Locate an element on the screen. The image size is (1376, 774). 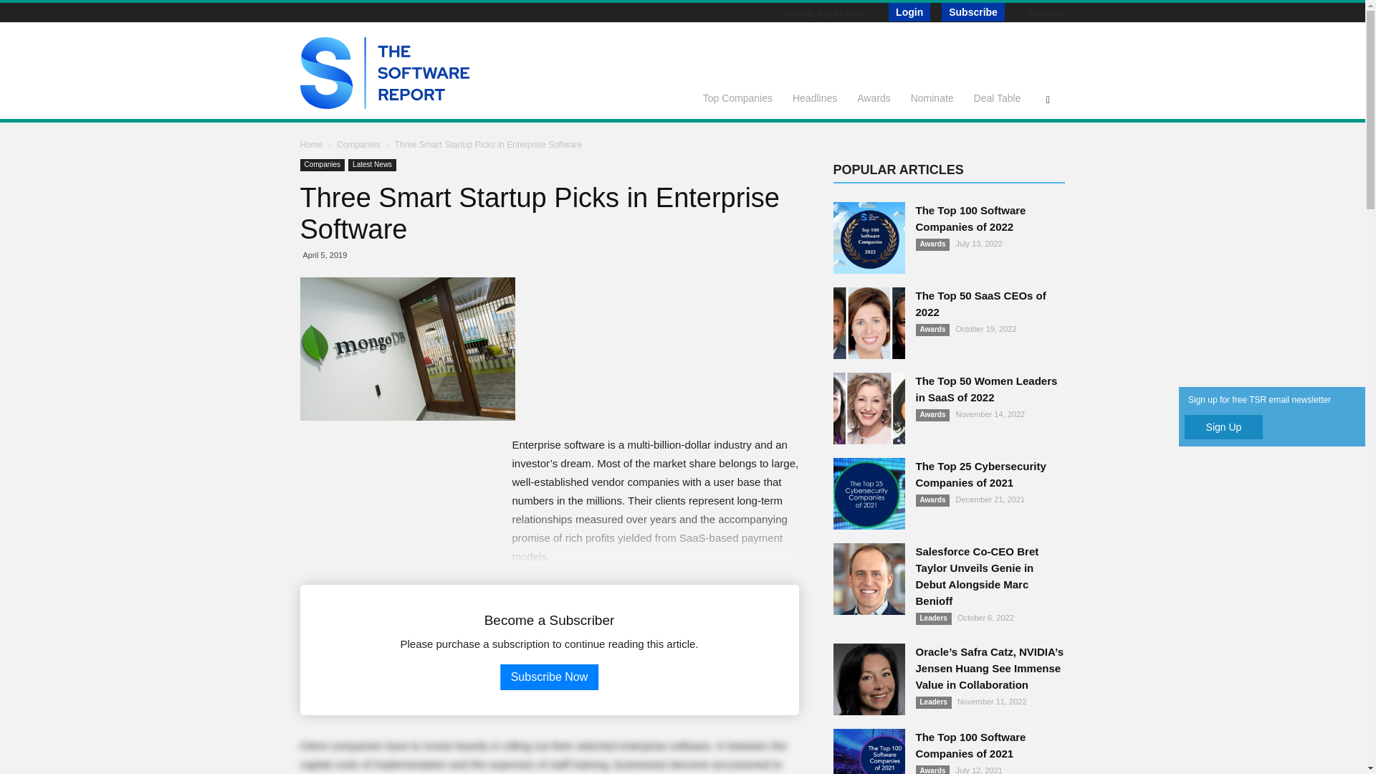
The Software Report is located at coordinates (384, 105).